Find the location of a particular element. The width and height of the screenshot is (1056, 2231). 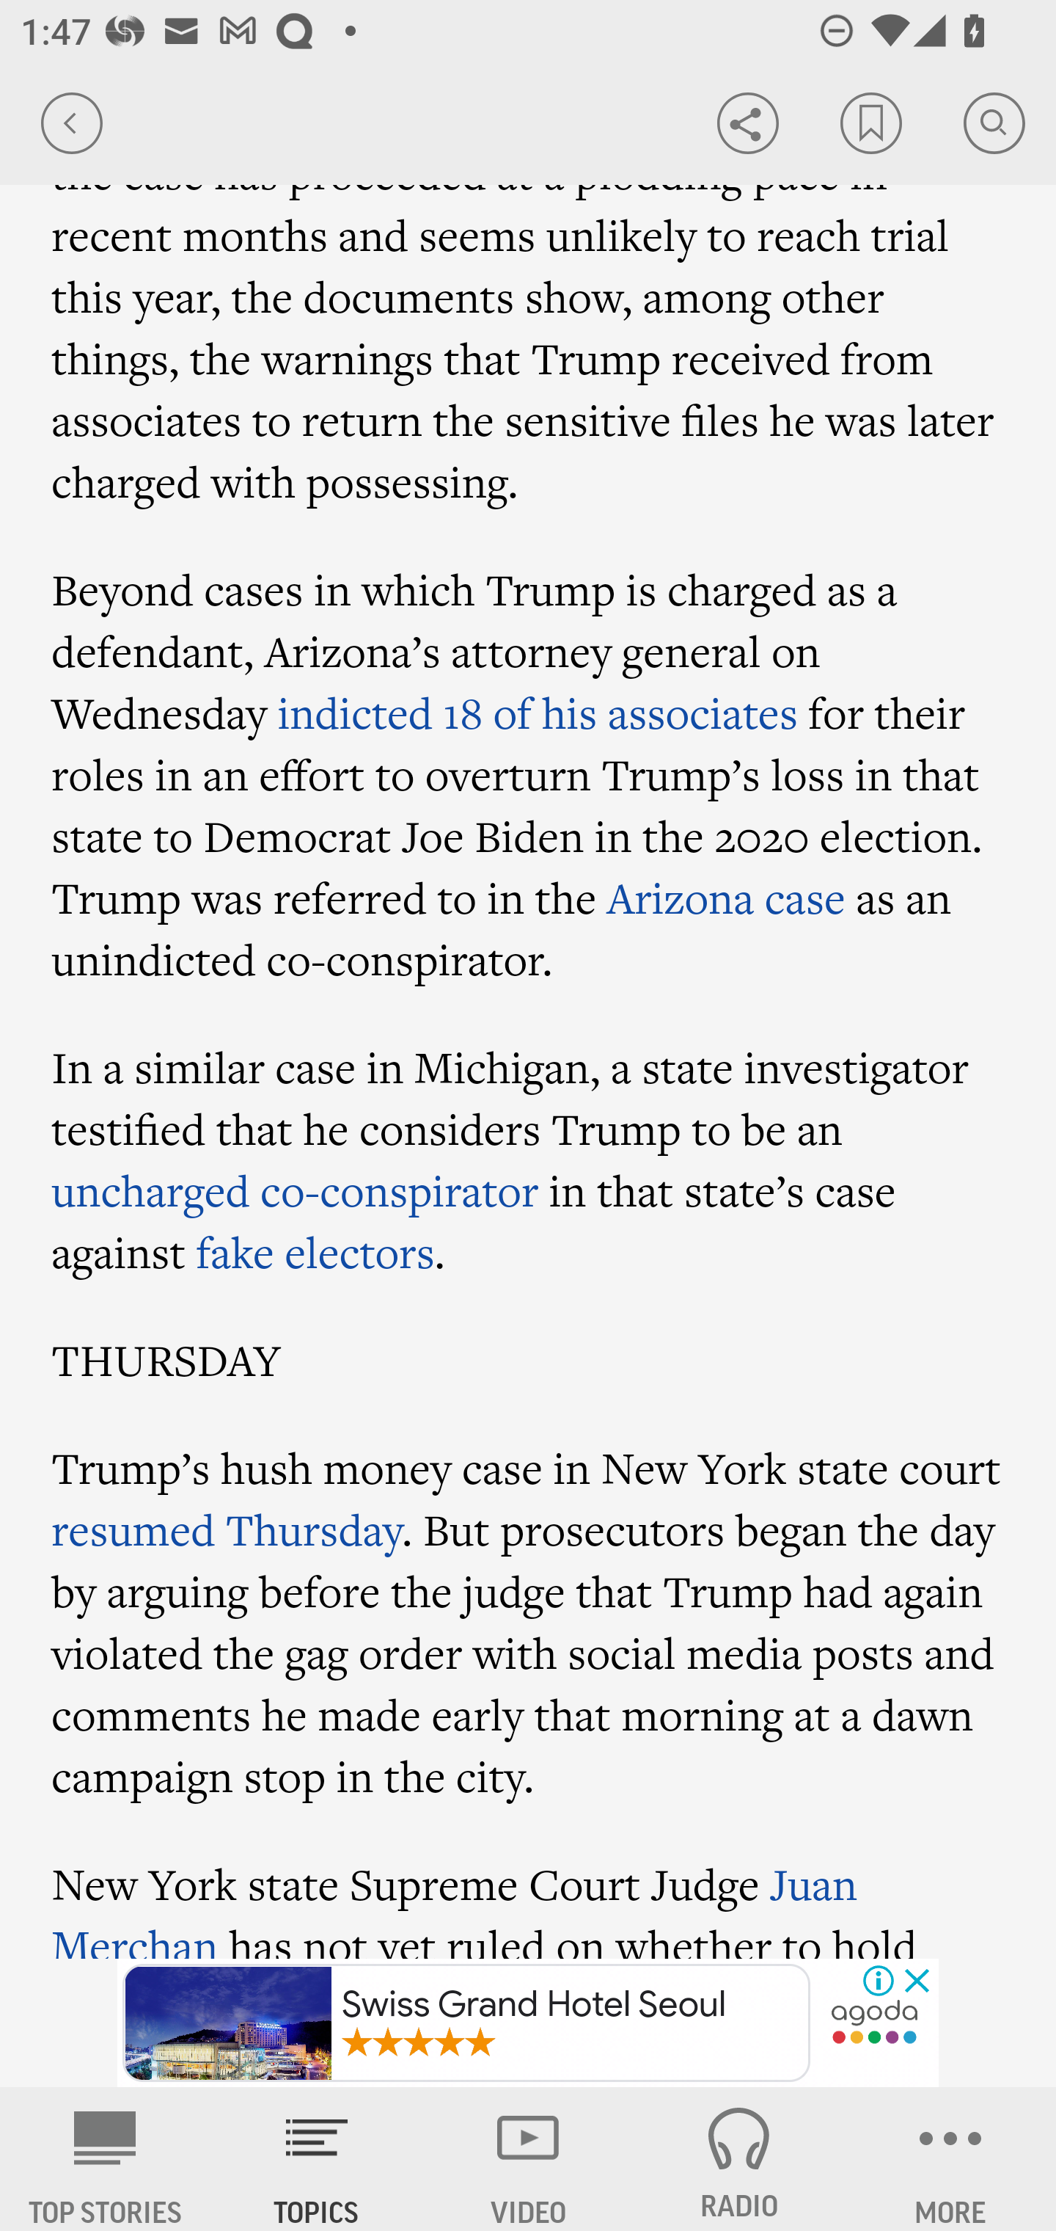

MORE is located at coordinates (950, 2159).